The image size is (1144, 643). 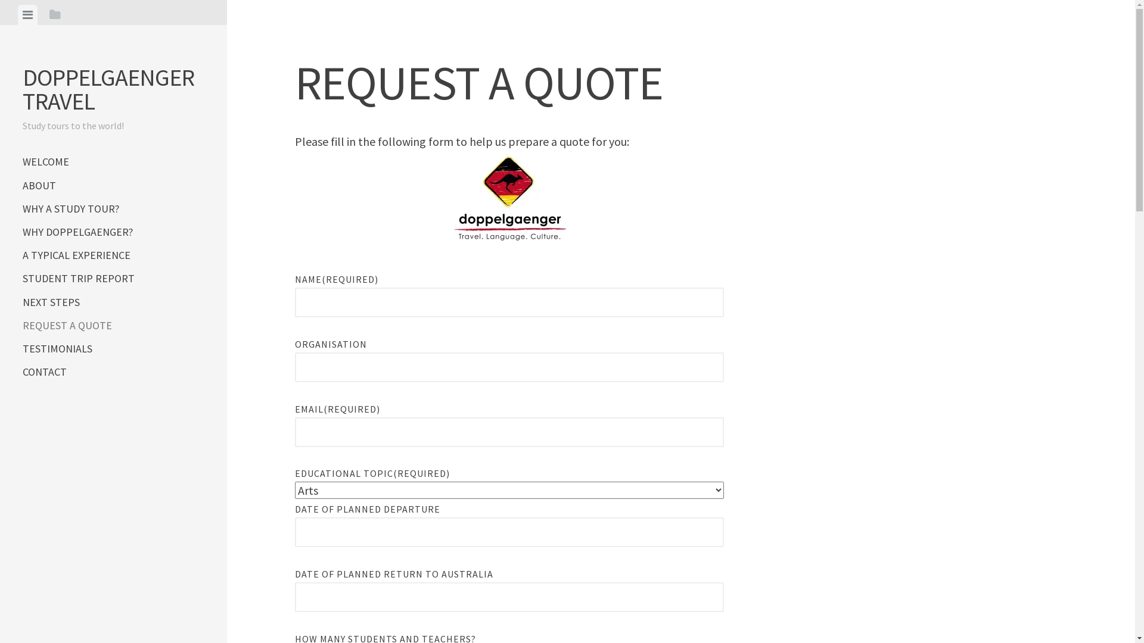 I want to click on WHY DOPPELGAENGER?, so click(x=113, y=232).